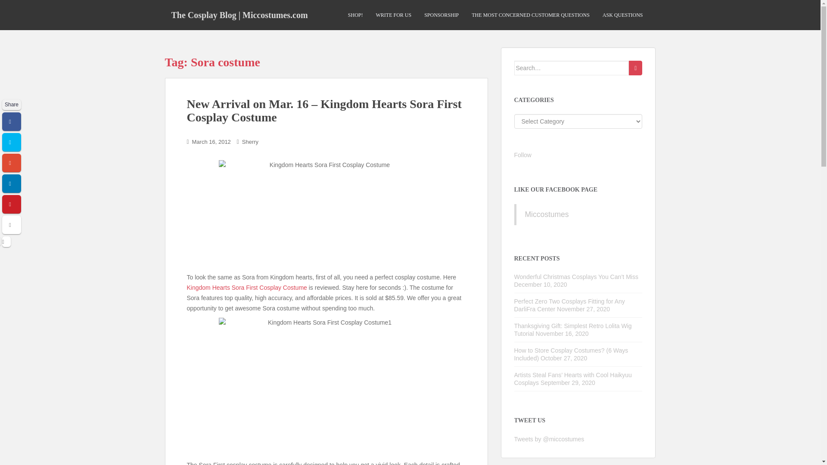 The width and height of the screenshot is (827, 465). I want to click on SPONSORSHIP, so click(441, 15).